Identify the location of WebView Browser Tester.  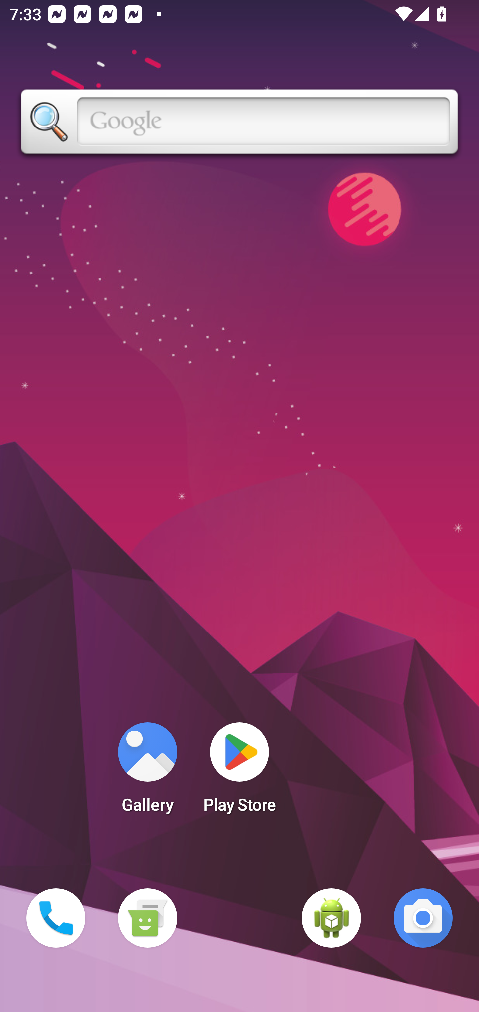
(331, 918).